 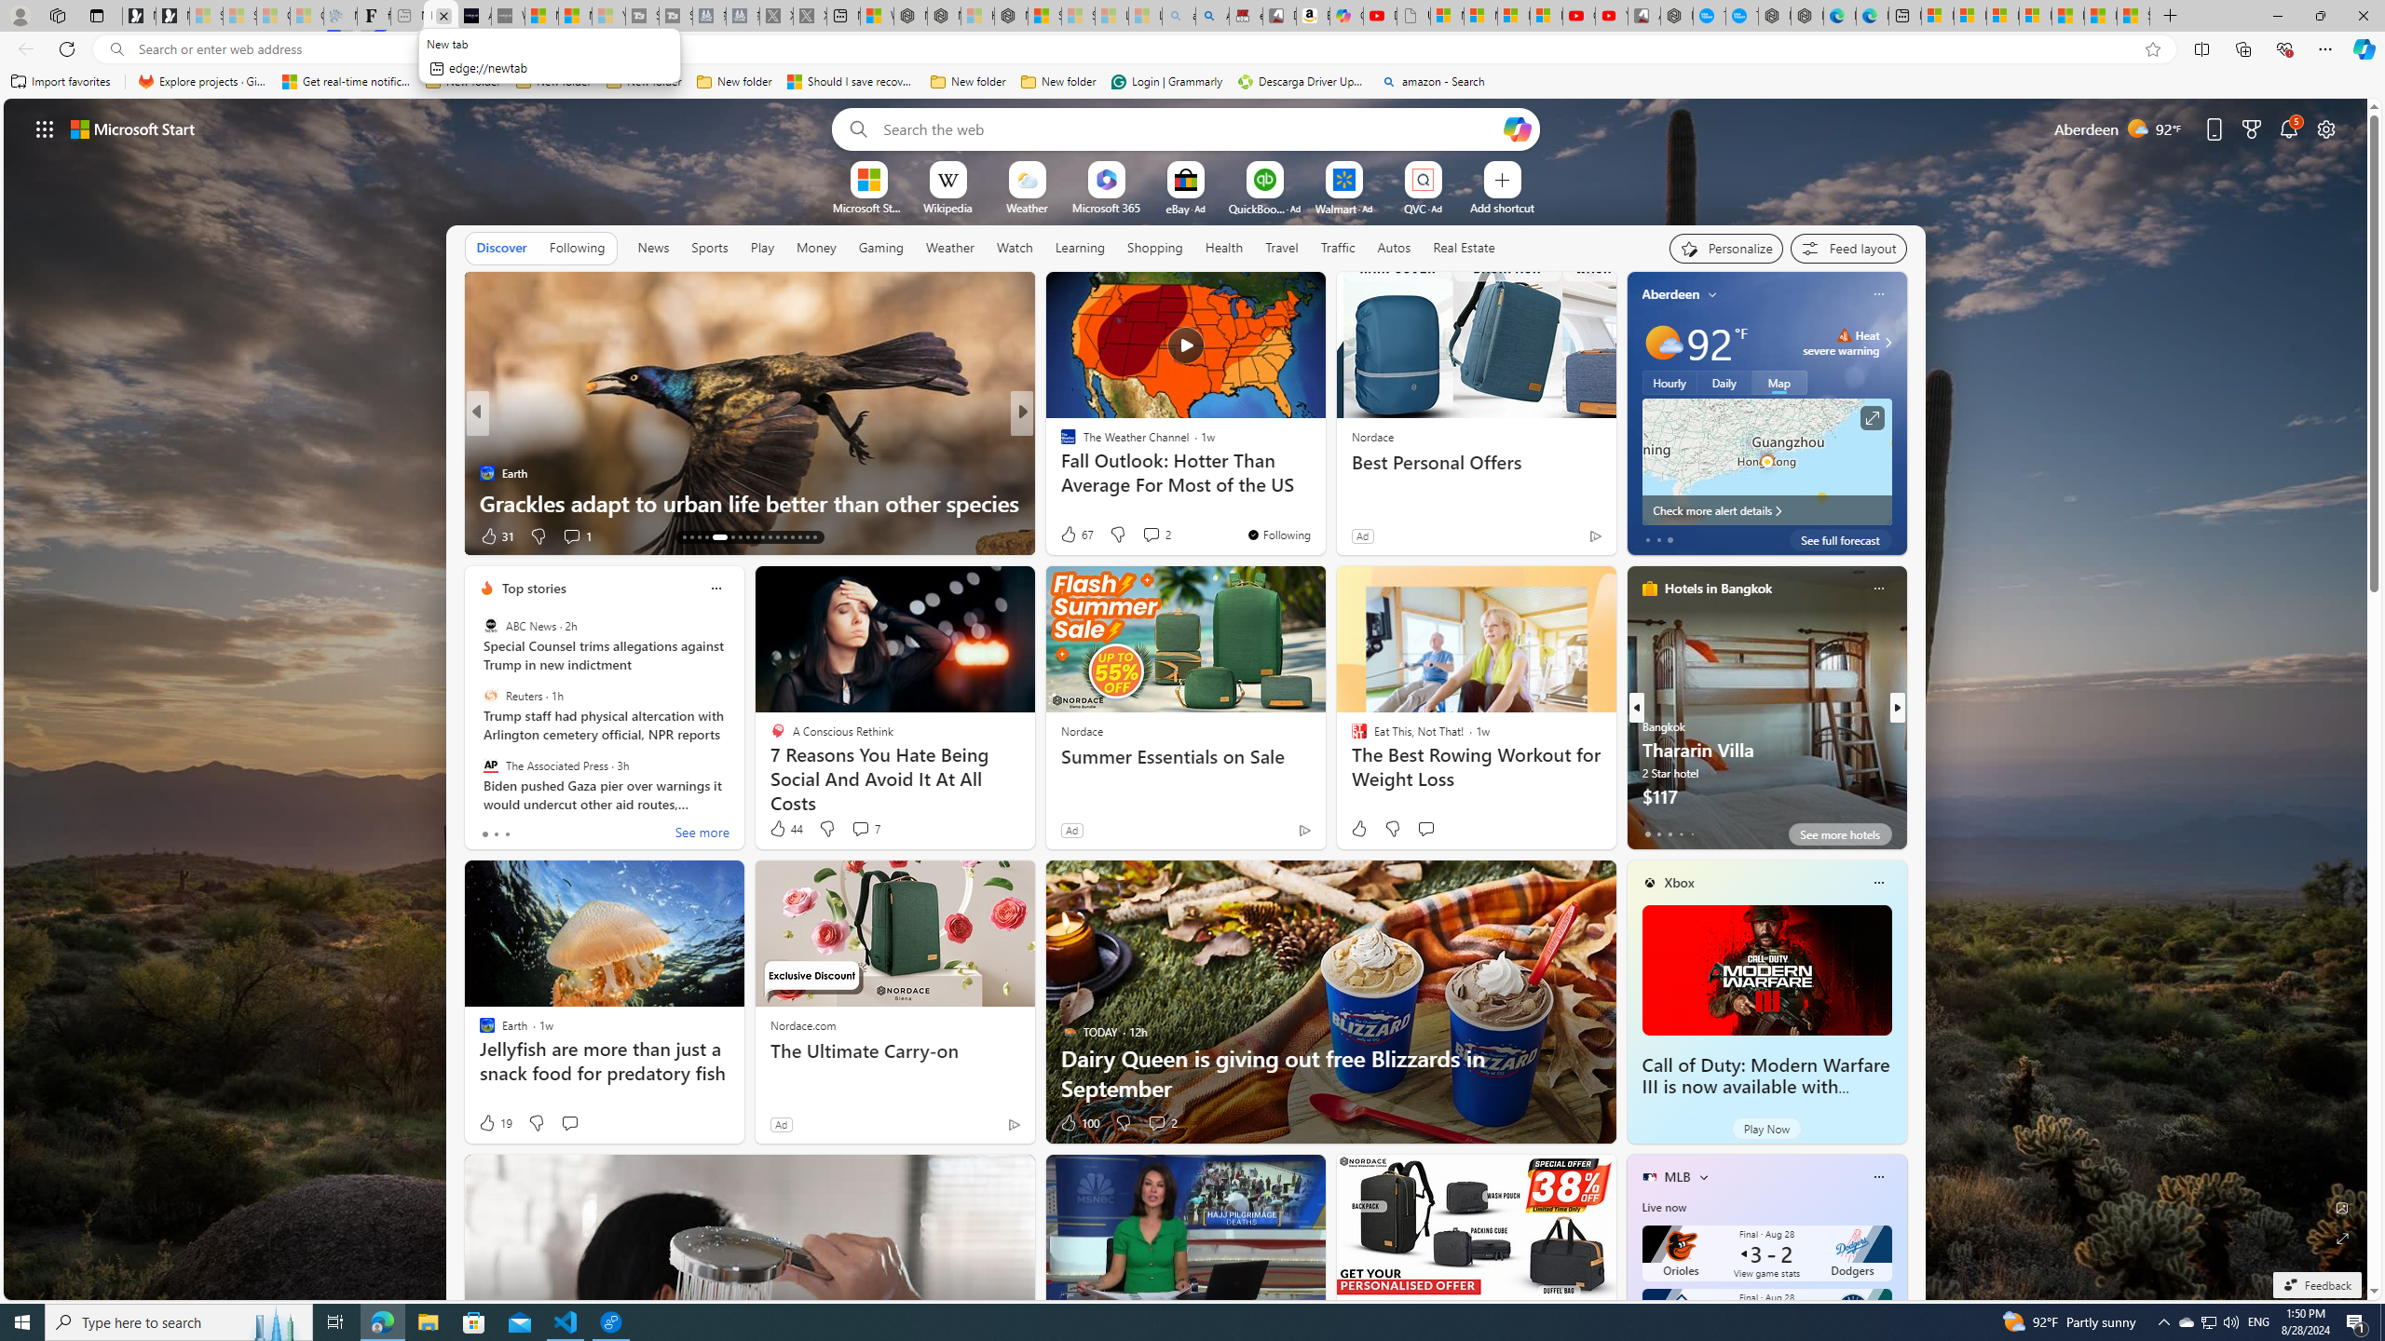 I want to click on 20 Like, so click(x=1070, y=536).